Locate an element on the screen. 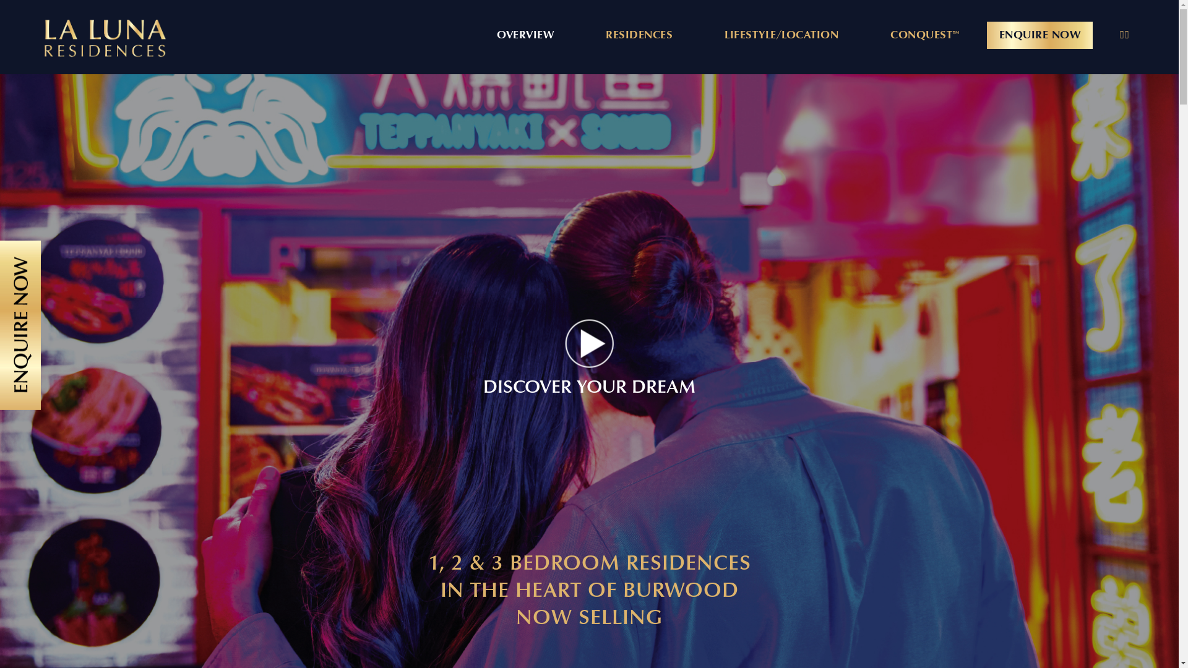 The width and height of the screenshot is (1188, 668). LIFESTYLE/LOCATION is located at coordinates (781, 35).